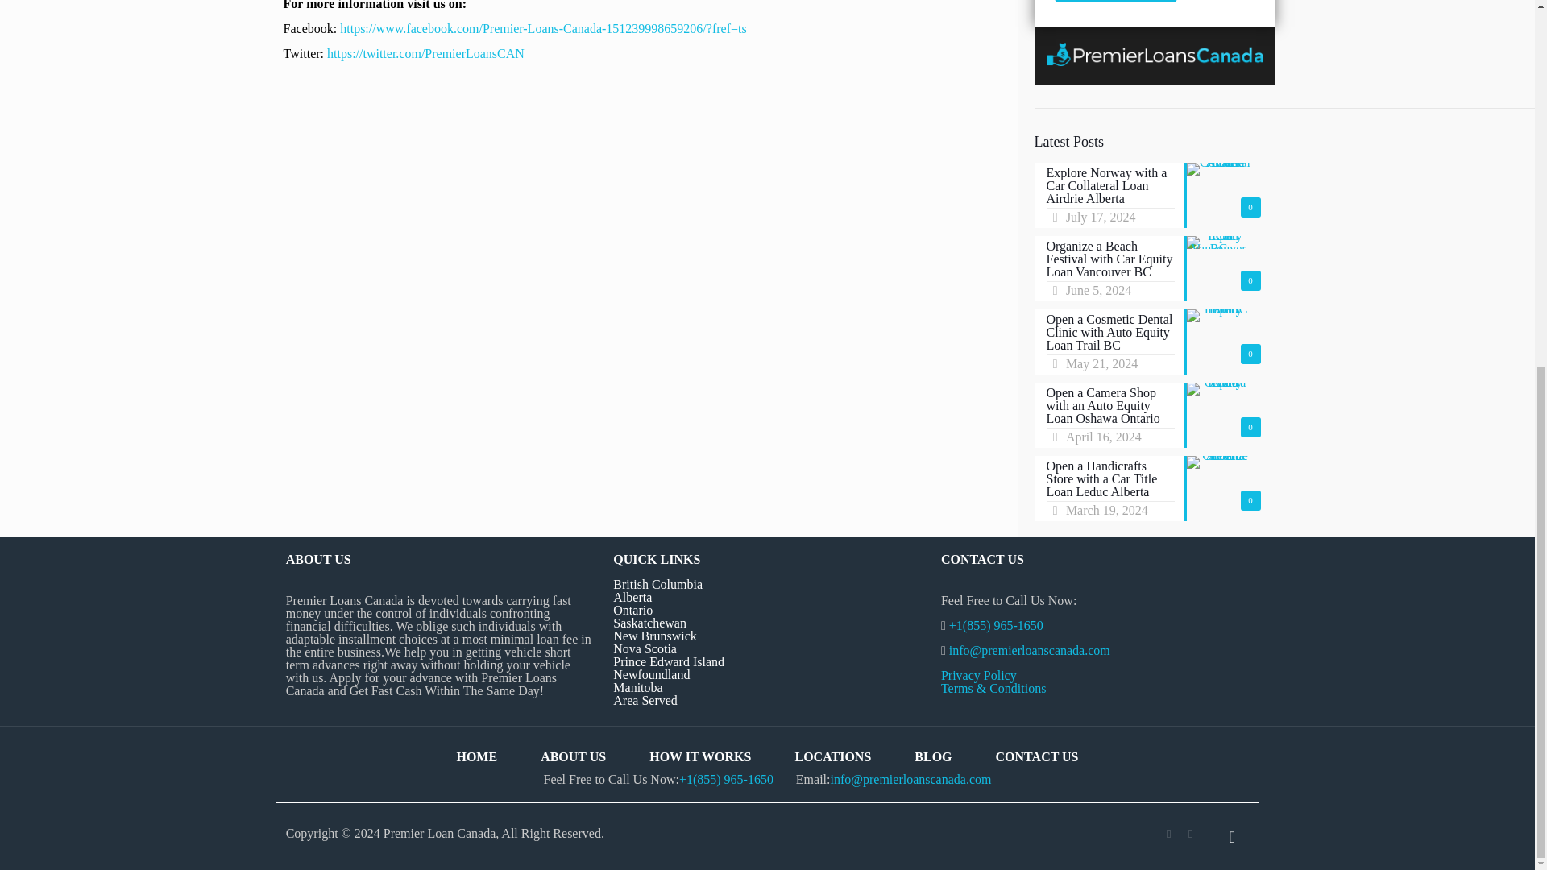 Image resolution: width=1547 pixels, height=870 pixels. Describe the element at coordinates (657, 585) in the screenshot. I see `British Columbia` at that location.